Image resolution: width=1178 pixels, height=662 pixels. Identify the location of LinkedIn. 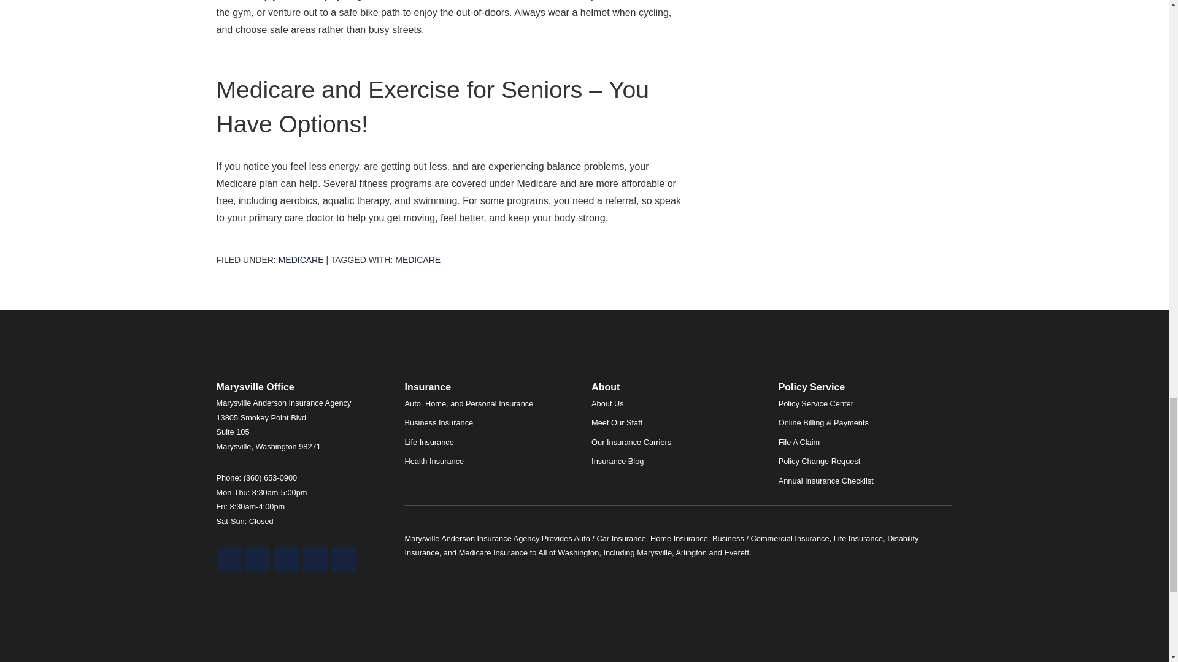
(315, 560).